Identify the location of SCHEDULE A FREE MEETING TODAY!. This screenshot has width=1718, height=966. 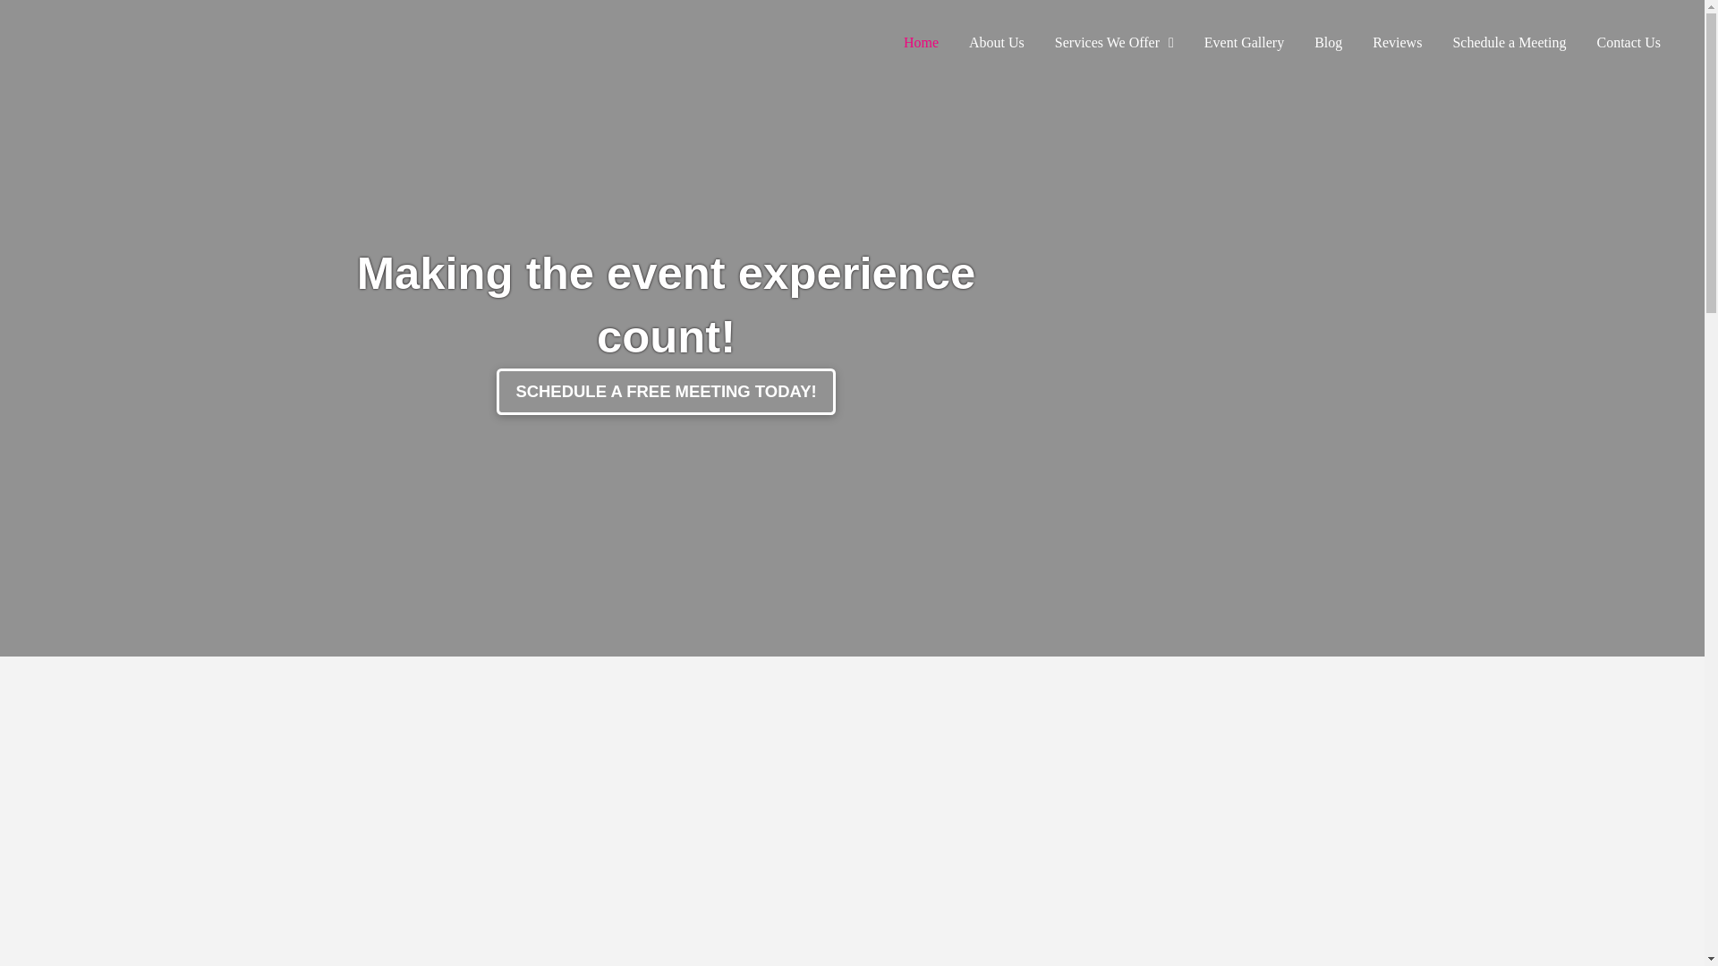
(666, 392).